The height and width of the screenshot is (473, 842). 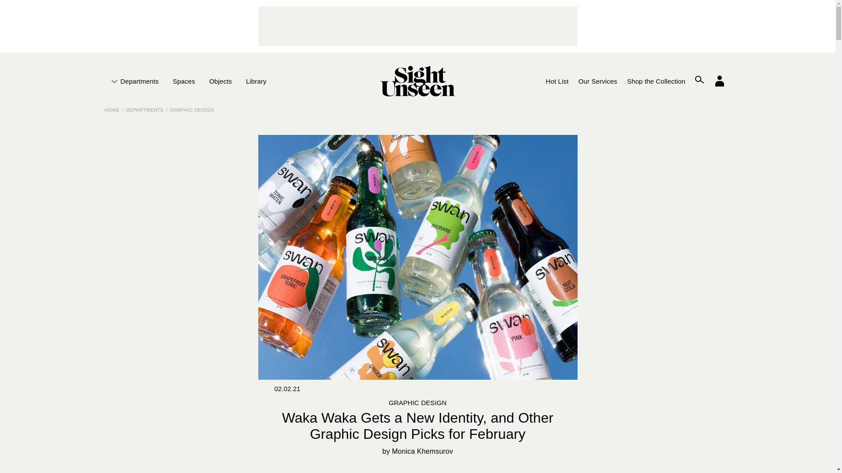 What do you see at coordinates (184, 81) in the screenshot?
I see `Spaces` at bounding box center [184, 81].